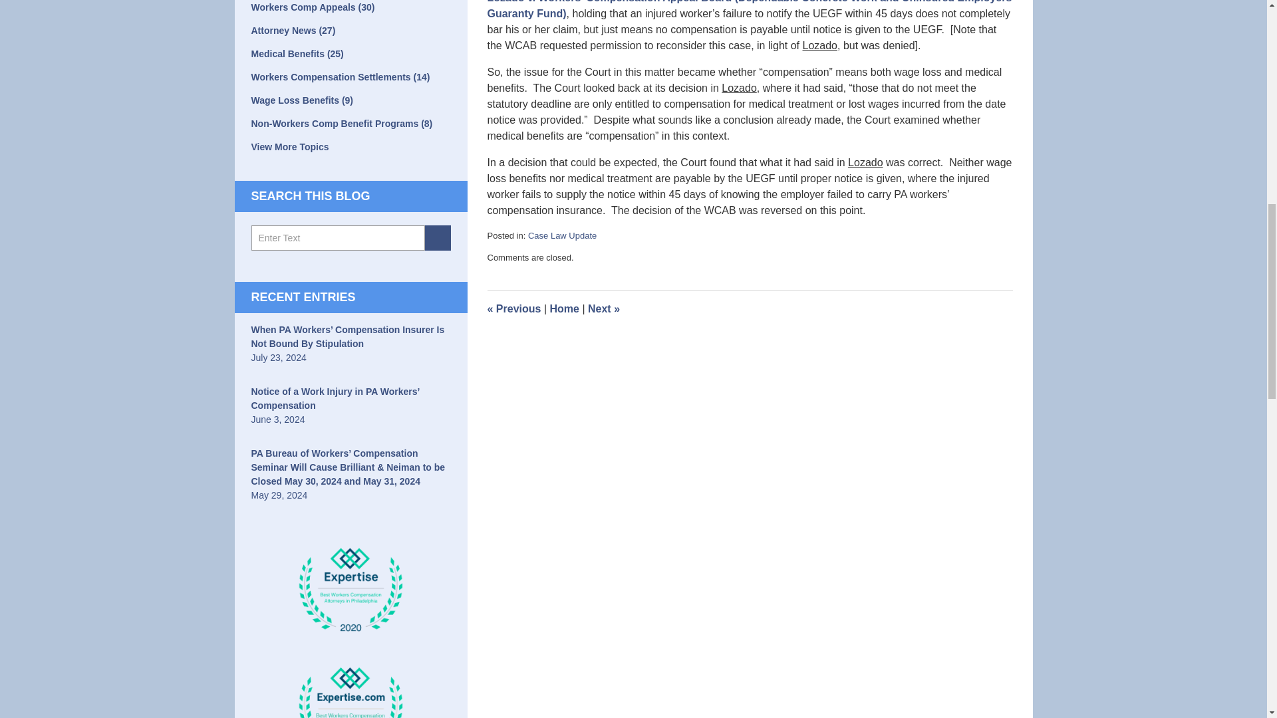  Describe the element at coordinates (562, 235) in the screenshot. I see `Case Law Update` at that location.